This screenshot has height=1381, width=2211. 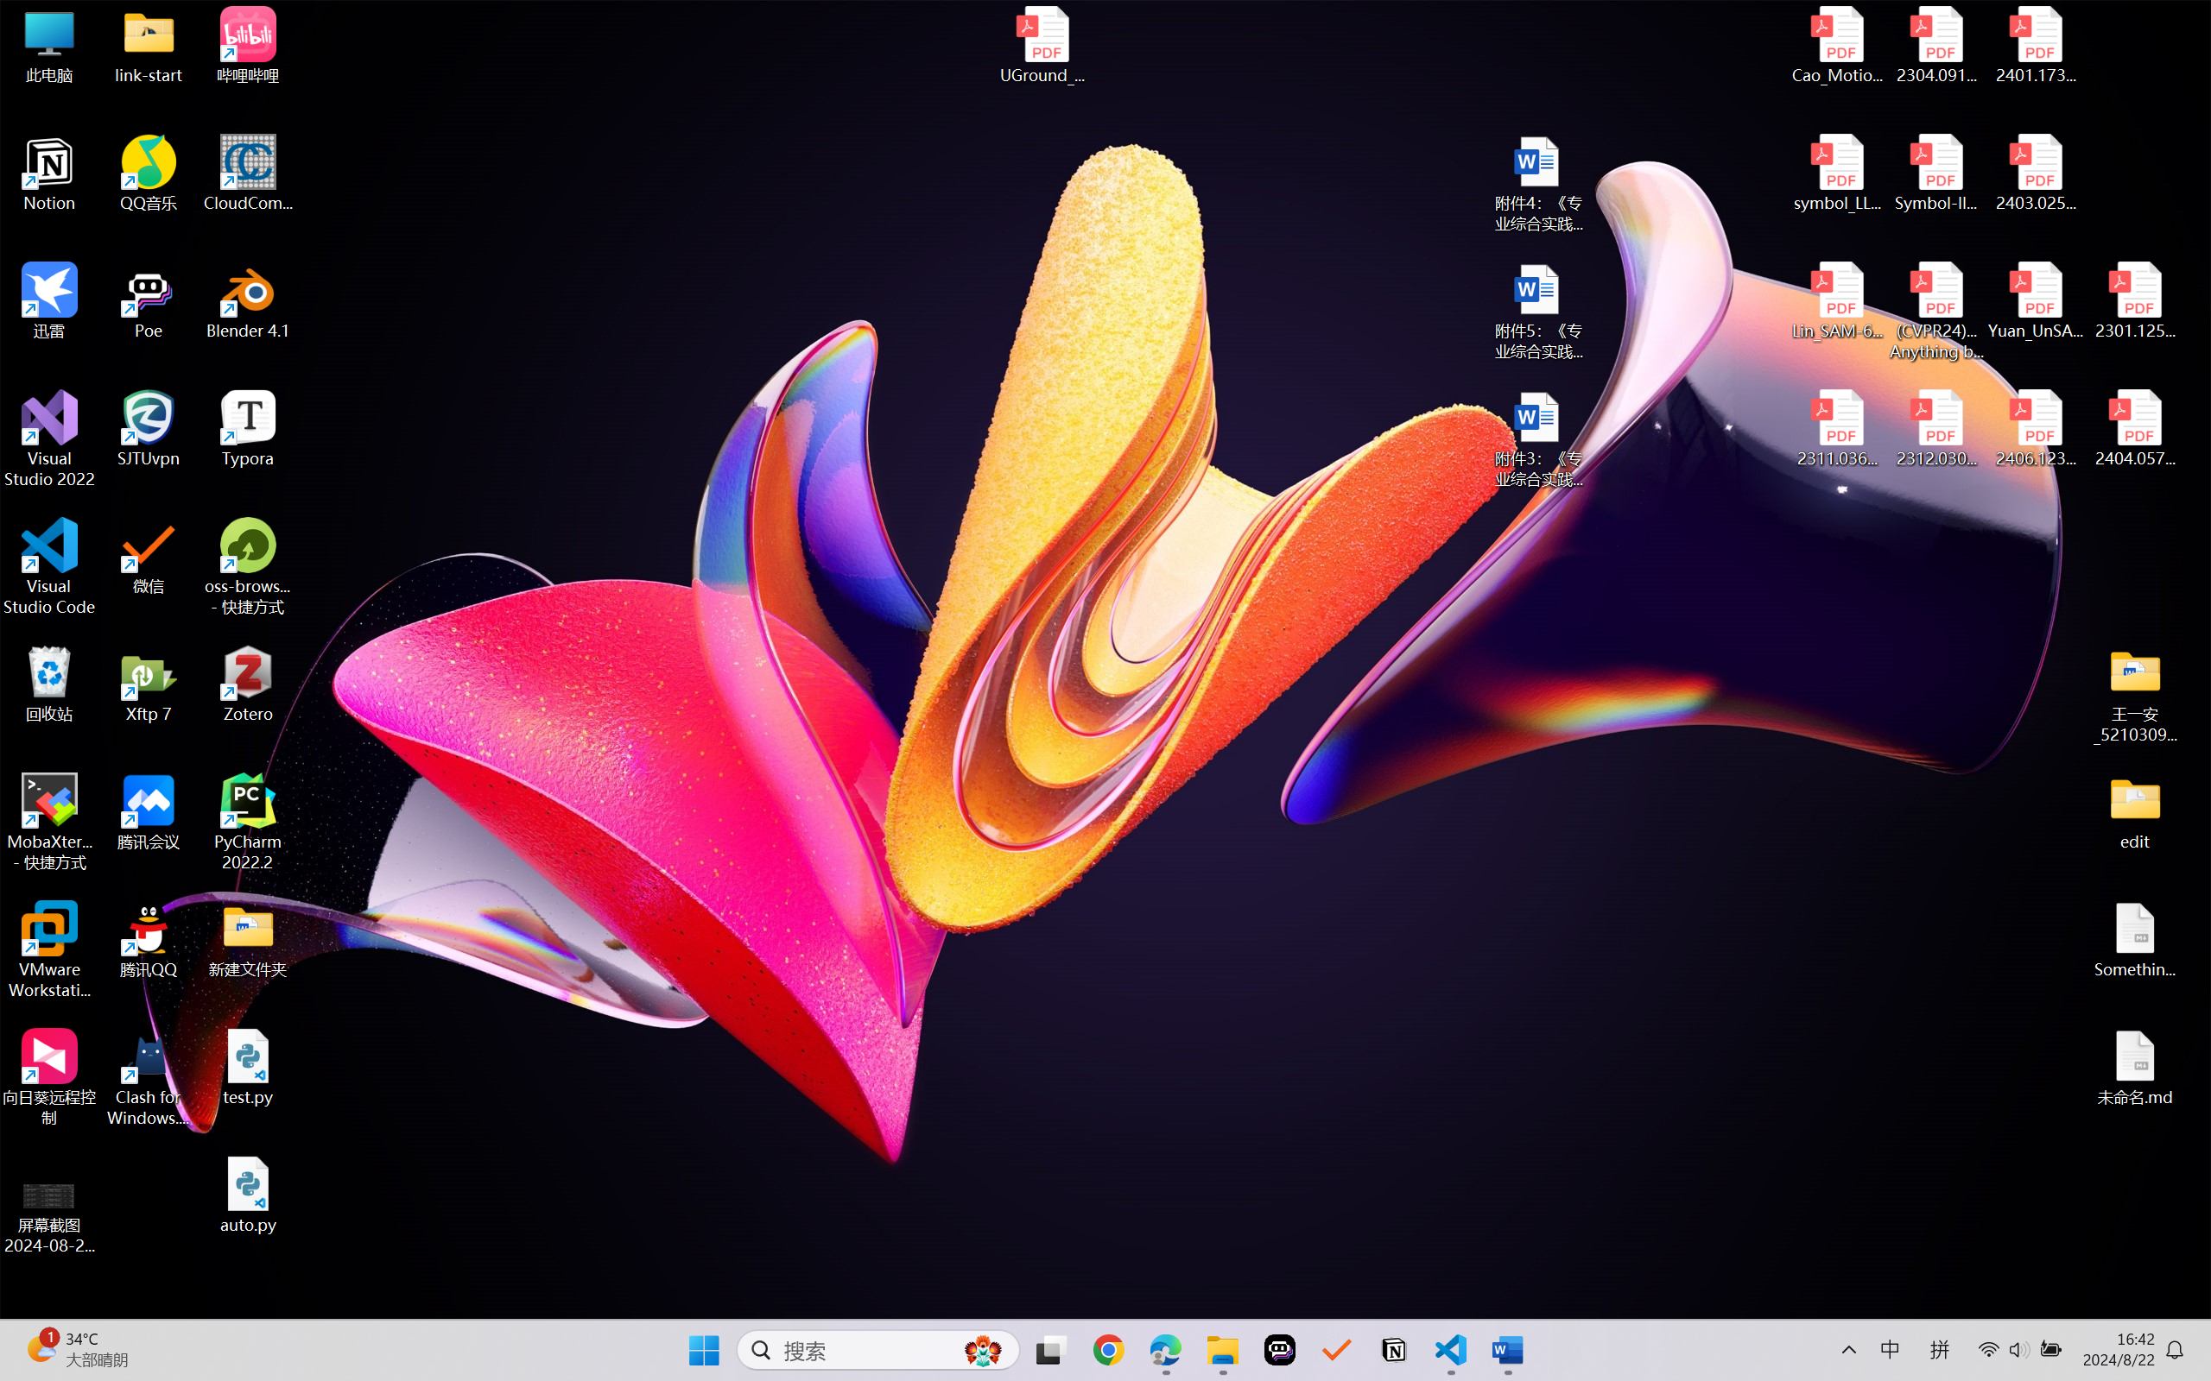 What do you see at coordinates (1936, 45) in the screenshot?
I see `2304.09121v3.pdf` at bounding box center [1936, 45].